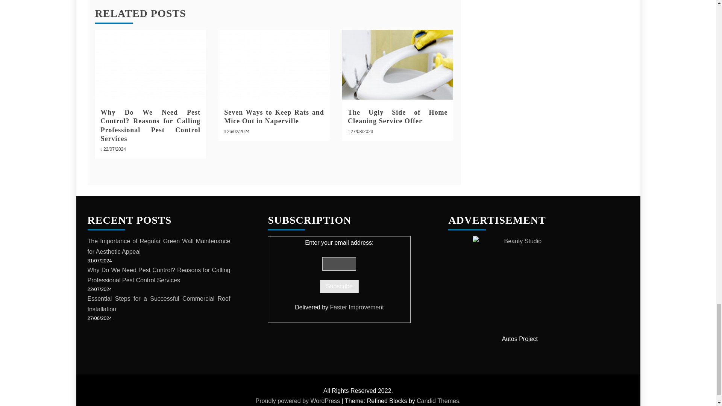 This screenshot has height=406, width=722. What do you see at coordinates (339, 286) in the screenshot?
I see `Subscribe` at bounding box center [339, 286].